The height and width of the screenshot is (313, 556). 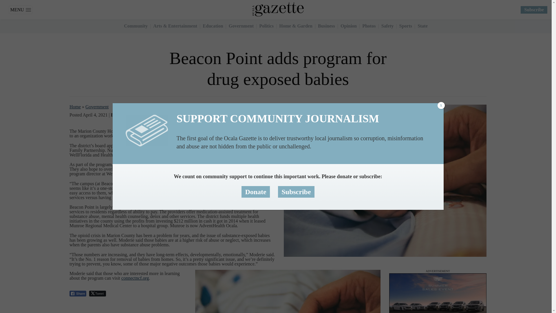 I want to click on Opinion, so click(x=349, y=26).